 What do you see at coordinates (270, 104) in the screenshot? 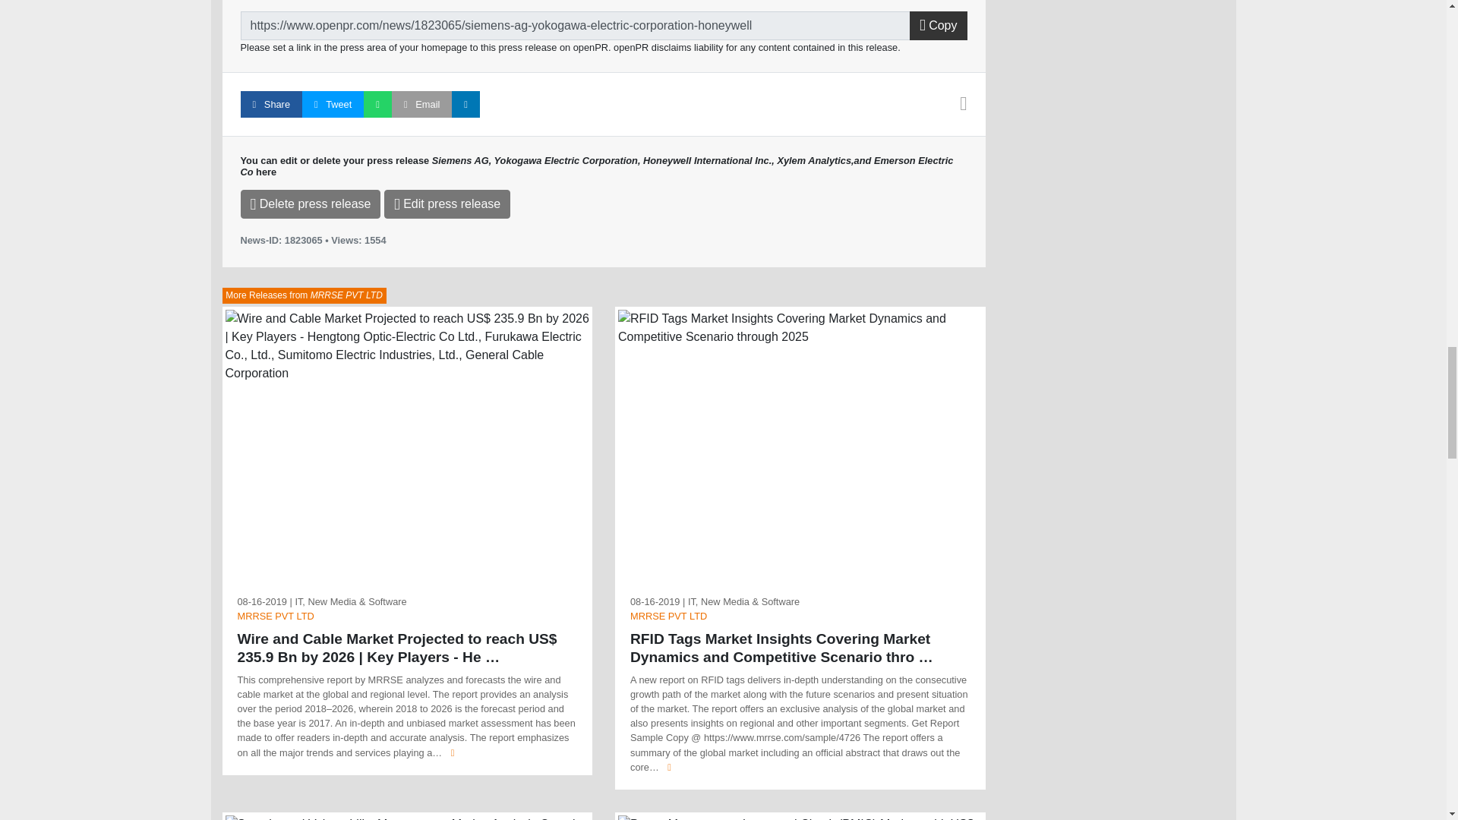
I see `Facebook` at bounding box center [270, 104].